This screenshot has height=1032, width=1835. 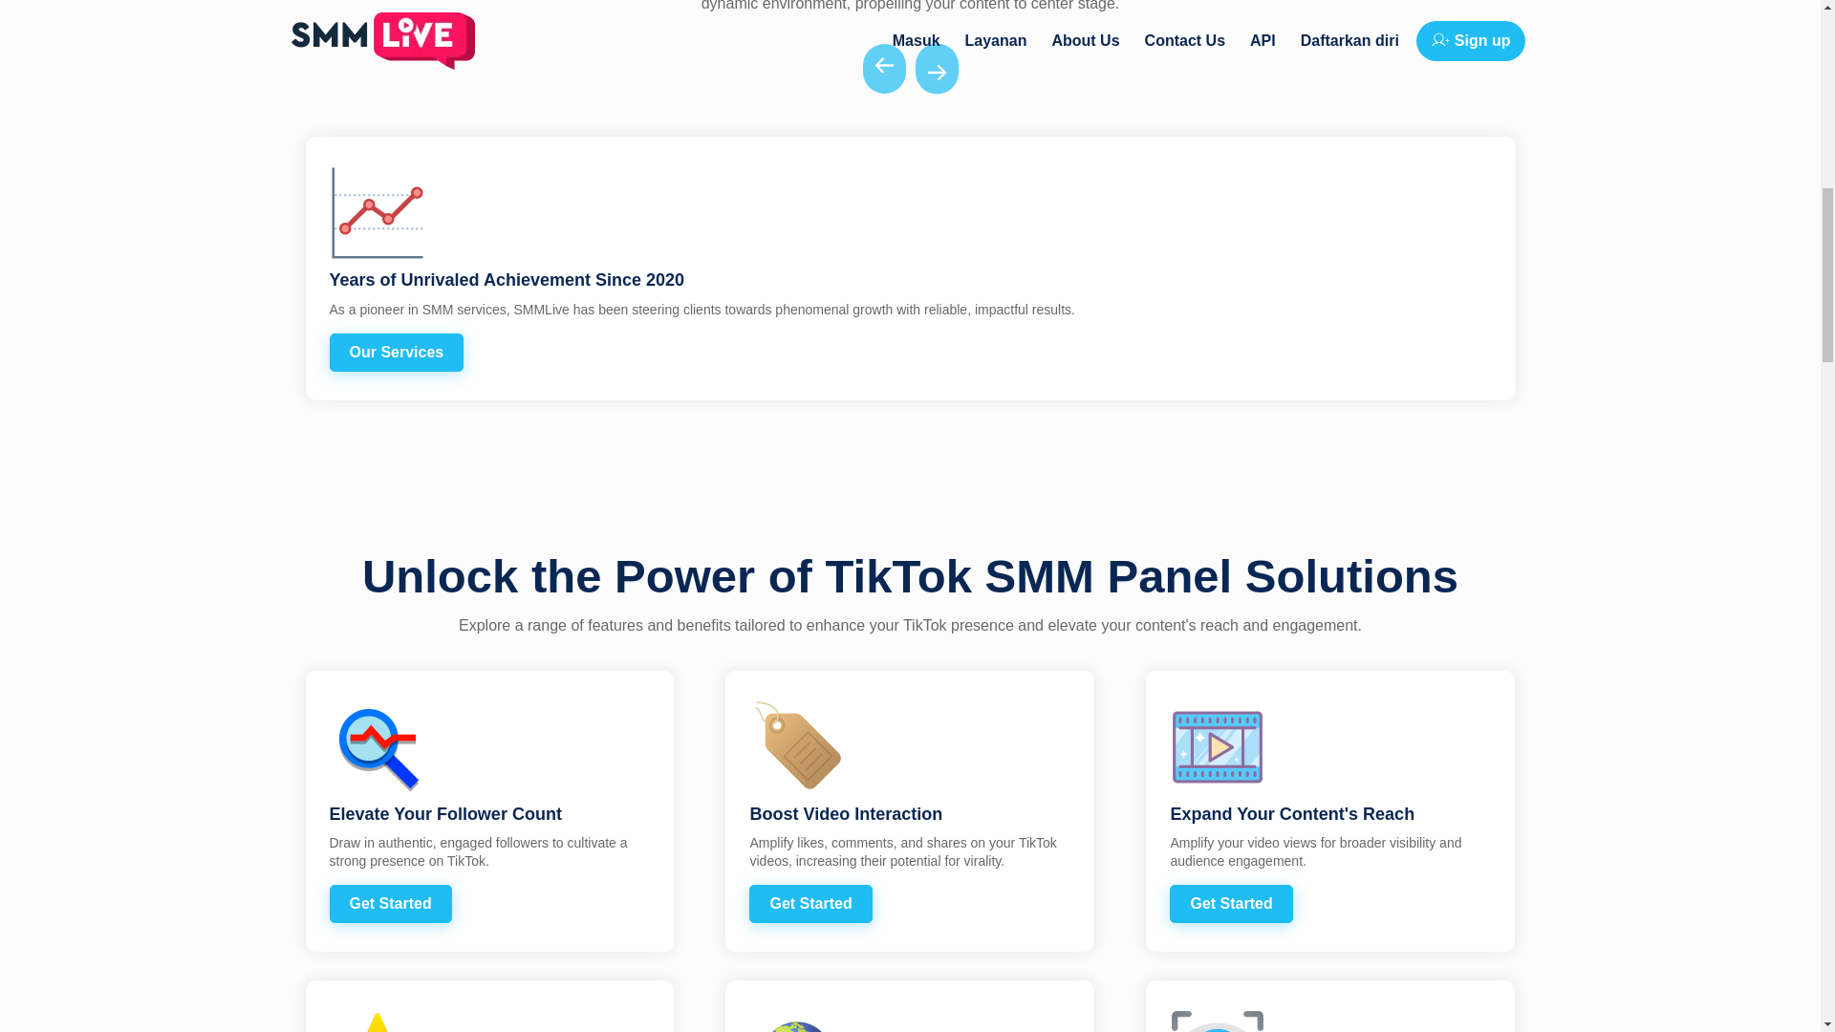 What do you see at coordinates (396, 352) in the screenshot?
I see `Our Services` at bounding box center [396, 352].